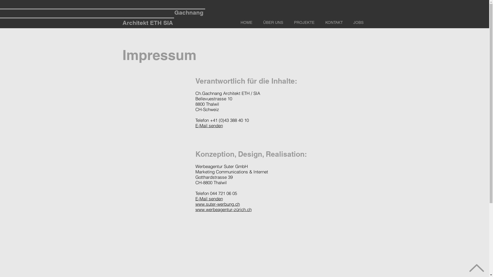 This screenshot has height=277, width=493. What do you see at coordinates (304, 20) in the screenshot?
I see `PROJEKTE` at bounding box center [304, 20].